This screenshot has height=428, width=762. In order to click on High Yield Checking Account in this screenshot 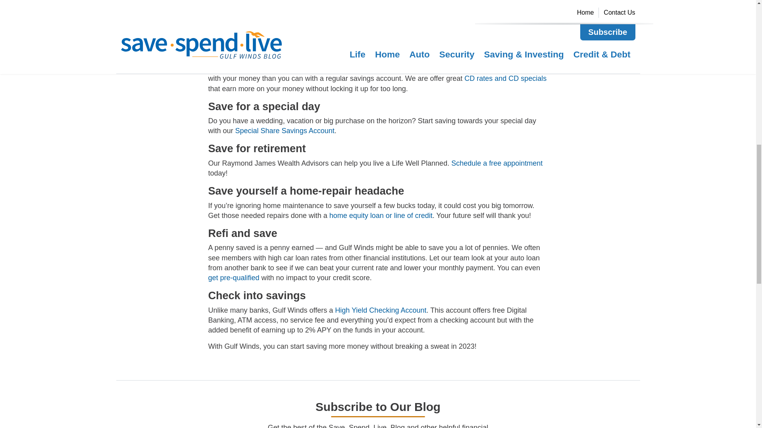, I will do `click(380, 310)`.